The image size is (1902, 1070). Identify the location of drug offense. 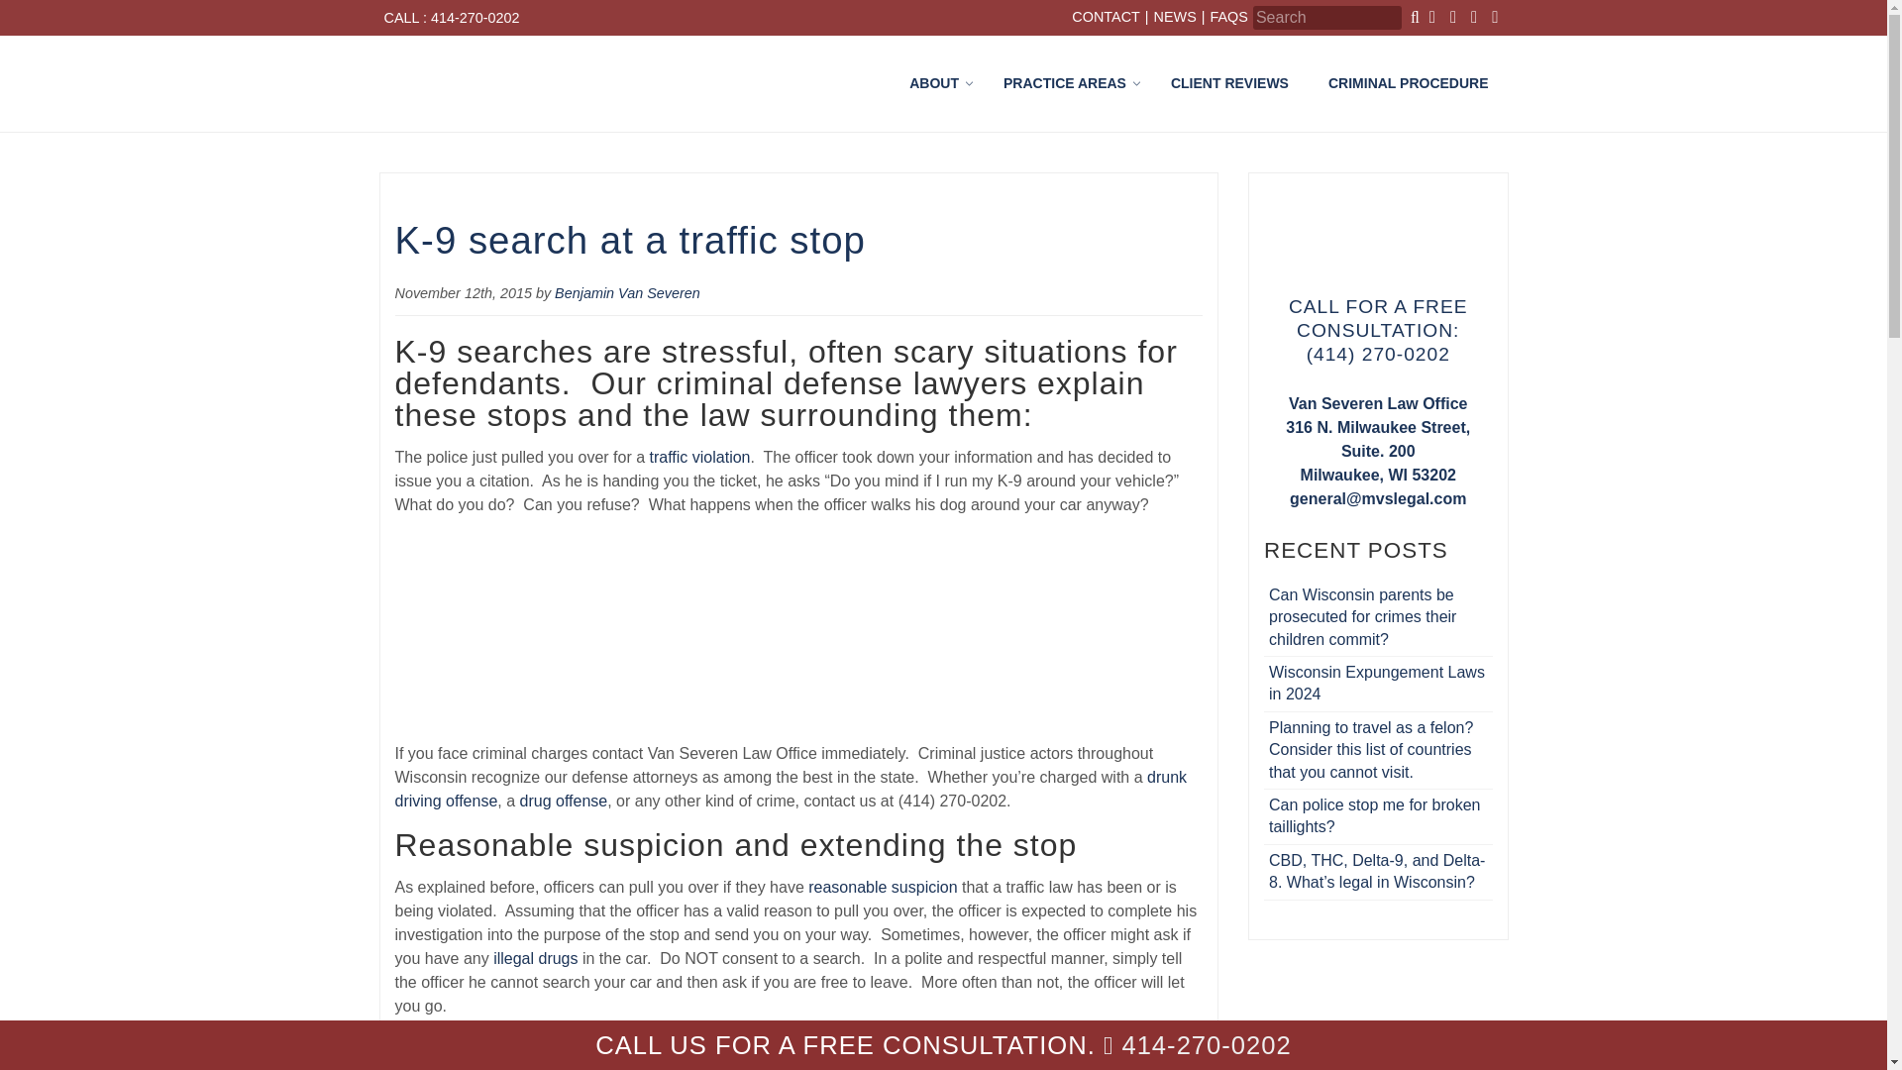
(564, 801).